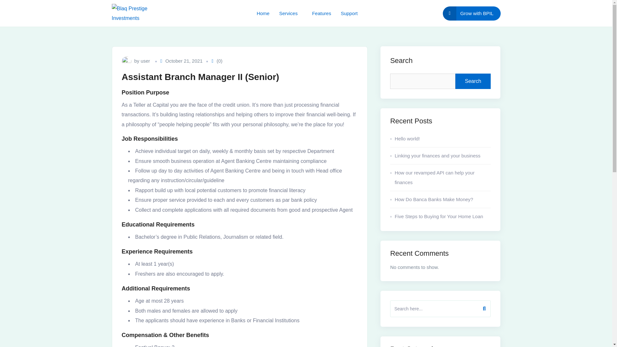 The image size is (617, 347). I want to click on How Do Banca Banks Make Money?, so click(440, 200).